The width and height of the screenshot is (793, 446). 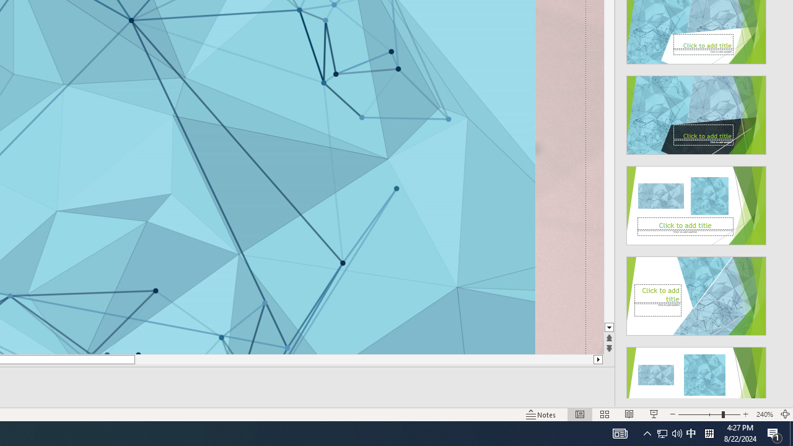 What do you see at coordinates (696, 383) in the screenshot?
I see `Design Idea` at bounding box center [696, 383].